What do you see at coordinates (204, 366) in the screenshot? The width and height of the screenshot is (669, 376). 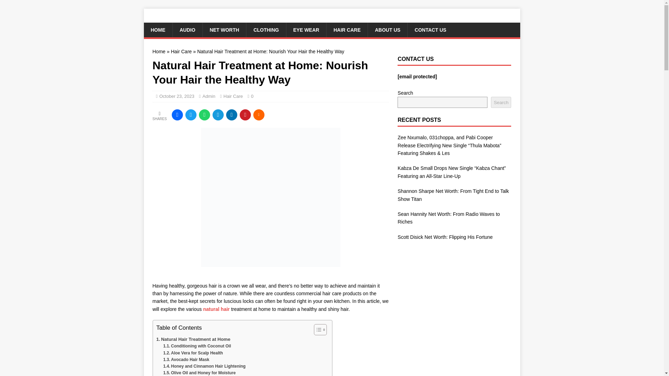 I see `Honey and Cinnamon Hair Lightening` at bounding box center [204, 366].